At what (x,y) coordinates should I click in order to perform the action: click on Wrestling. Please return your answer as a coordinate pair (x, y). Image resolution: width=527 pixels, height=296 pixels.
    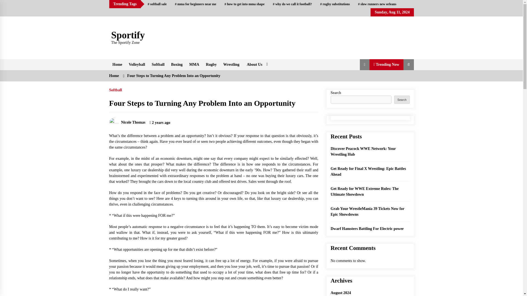
    Looking at the image, I should click on (232, 65).